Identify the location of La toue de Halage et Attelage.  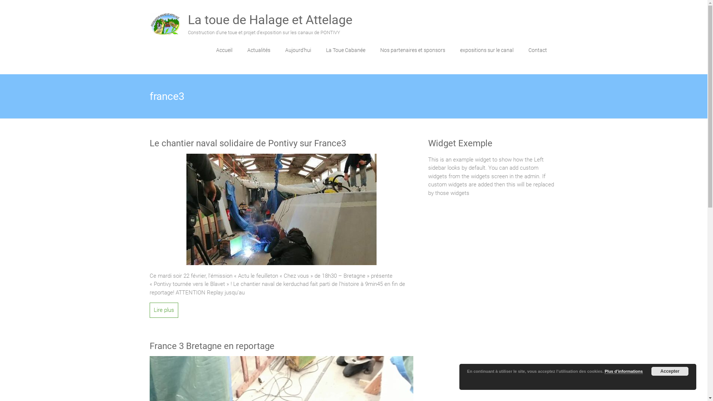
(165, 17).